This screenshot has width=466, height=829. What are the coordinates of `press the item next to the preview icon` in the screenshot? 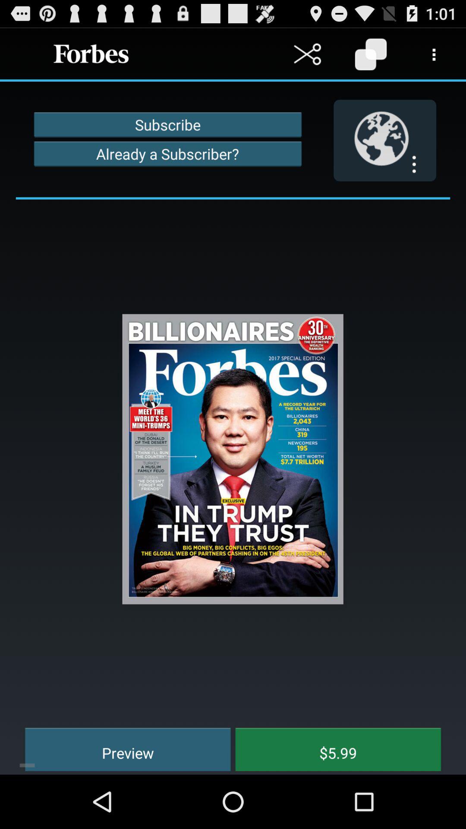 It's located at (332, 748).